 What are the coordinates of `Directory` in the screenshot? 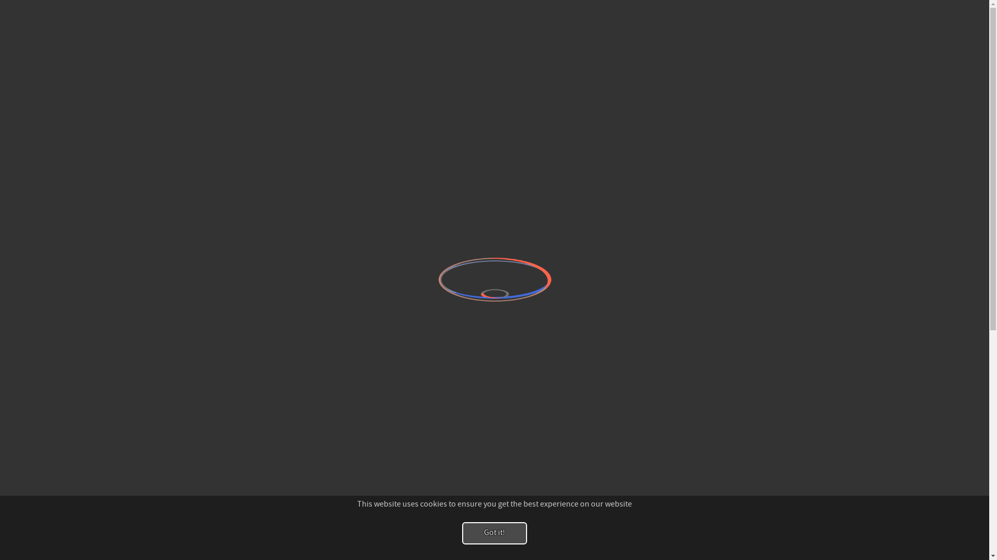 It's located at (925, 10).